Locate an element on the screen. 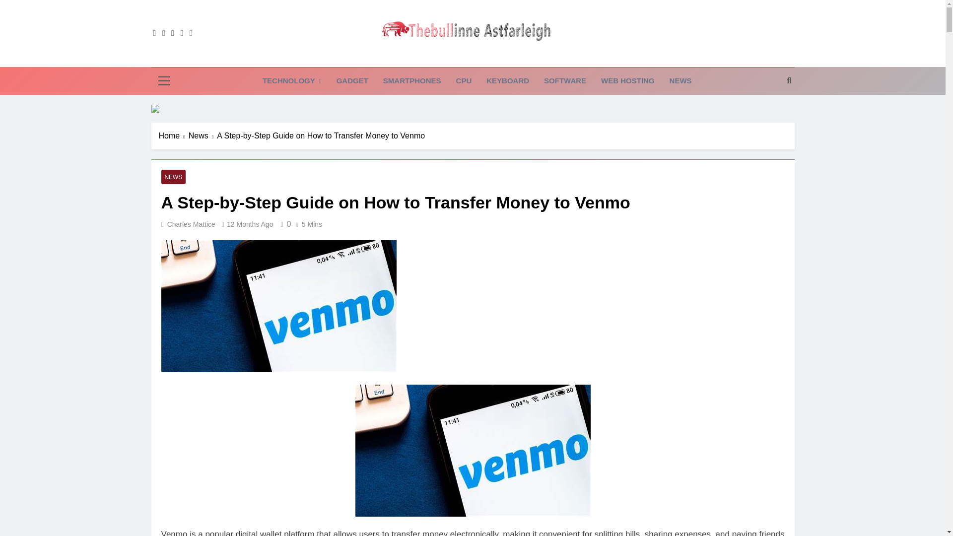 The width and height of the screenshot is (953, 536). KEYBOARD is located at coordinates (507, 81).